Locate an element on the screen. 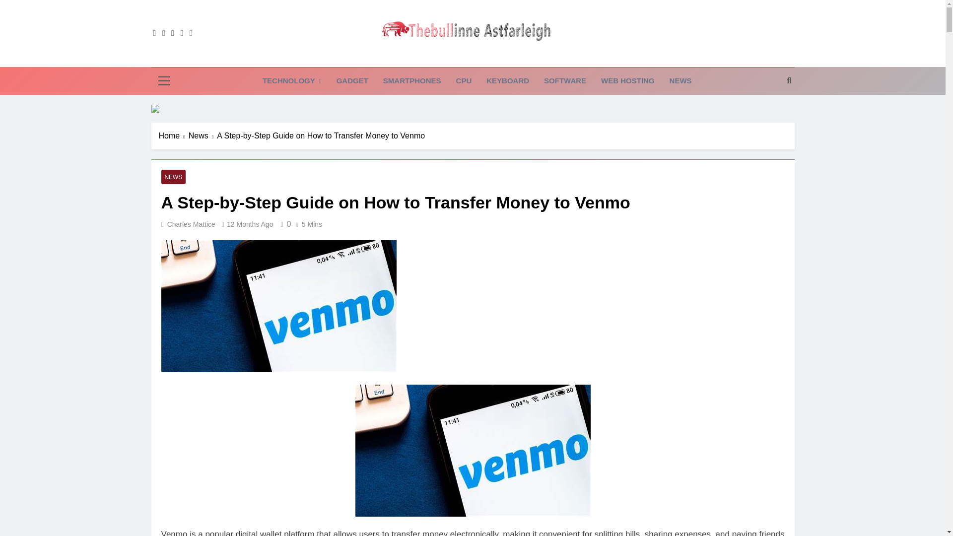 The width and height of the screenshot is (953, 536). KEYBOARD is located at coordinates (507, 81).